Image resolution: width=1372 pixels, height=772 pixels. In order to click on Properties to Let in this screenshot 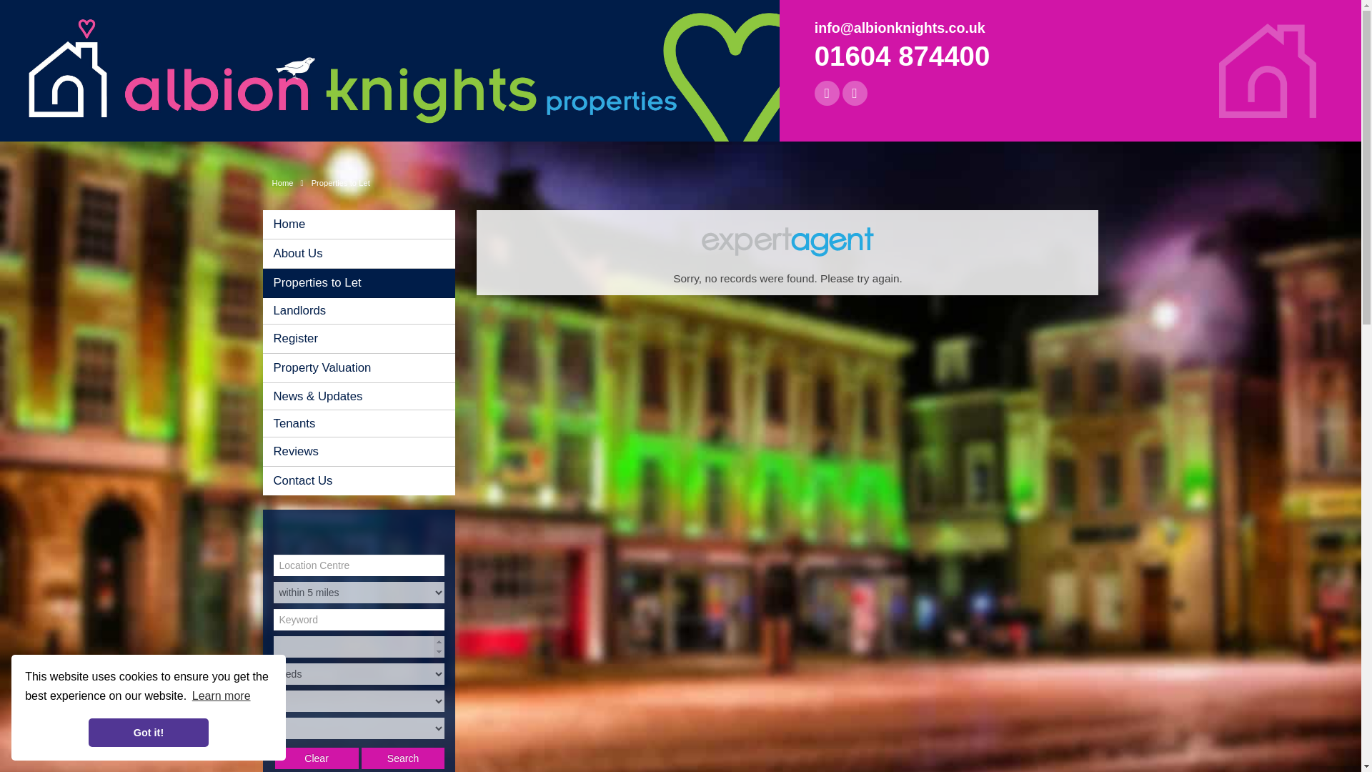, I will do `click(364, 282)`.